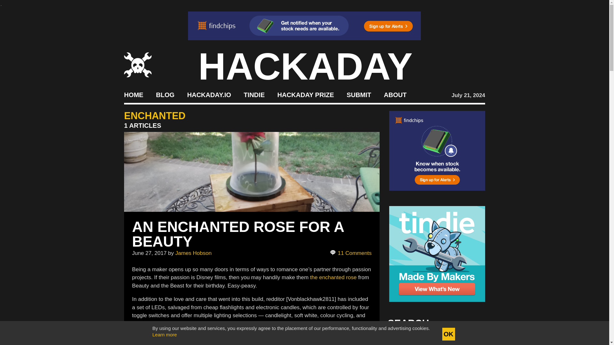  Describe the element at coordinates (306, 95) in the screenshot. I see `Build Something that Matters` at that location.